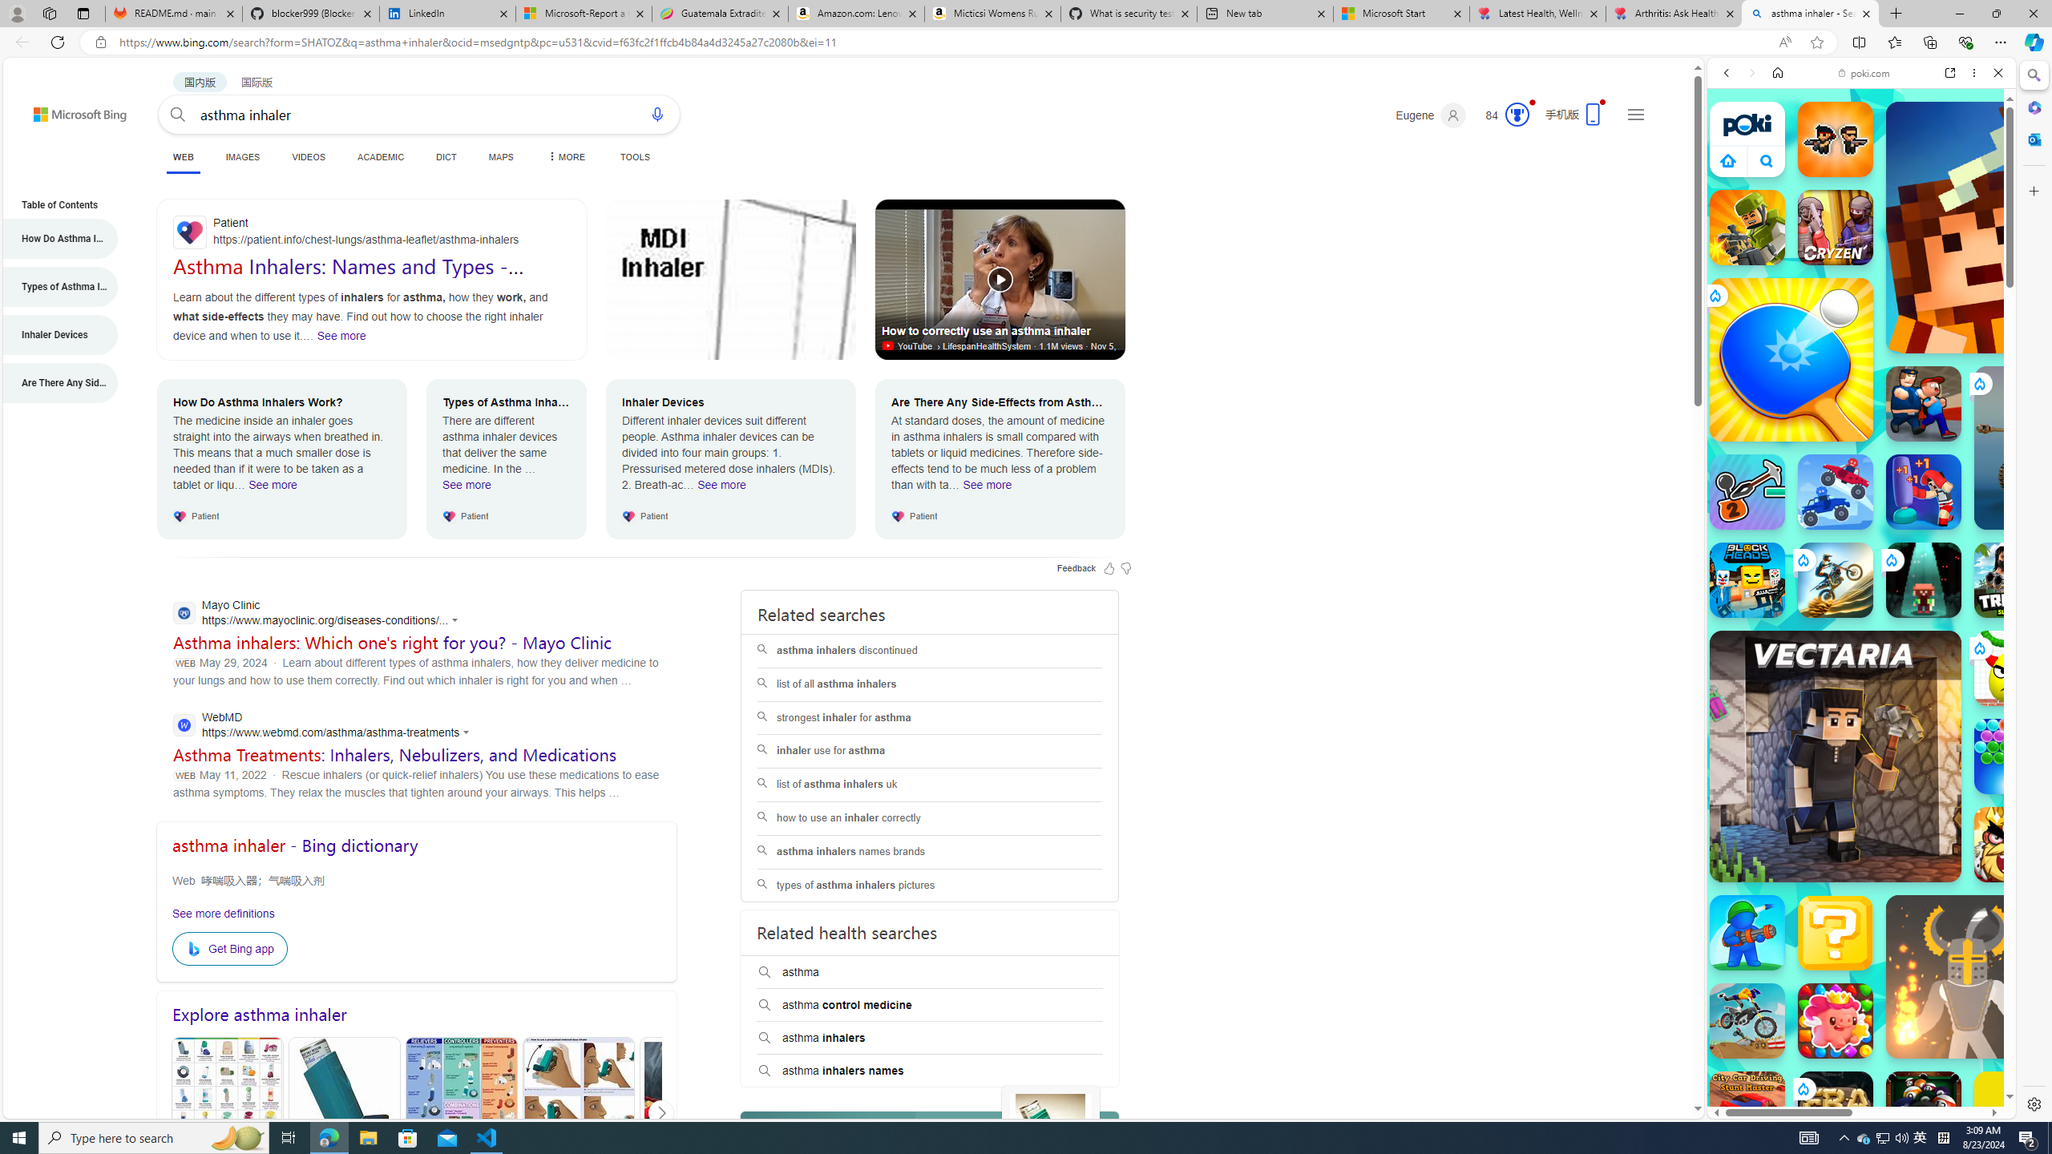  Describe the element at coordinates (1861, 575) in the screenshot. I see `Games for Girls` at that location.